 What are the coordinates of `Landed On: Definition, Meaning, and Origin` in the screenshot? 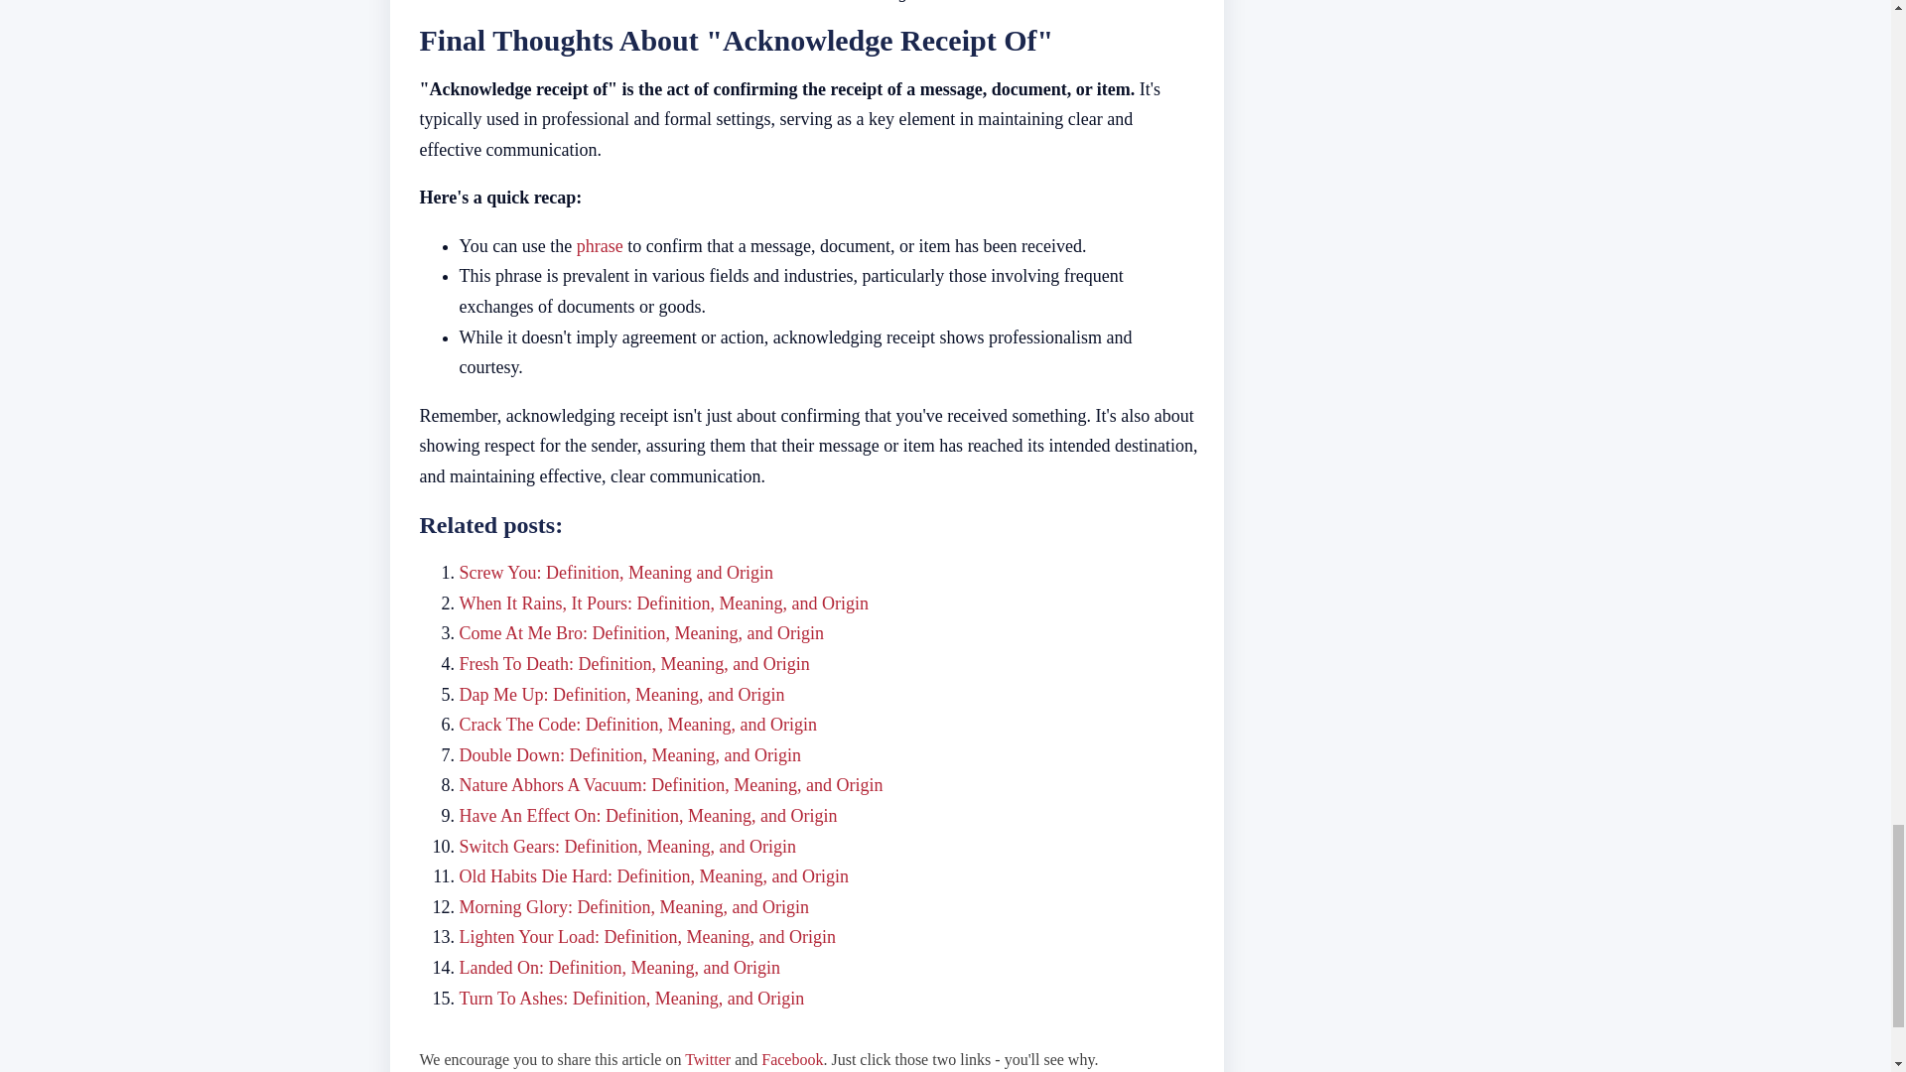 It's located at (619, 967).